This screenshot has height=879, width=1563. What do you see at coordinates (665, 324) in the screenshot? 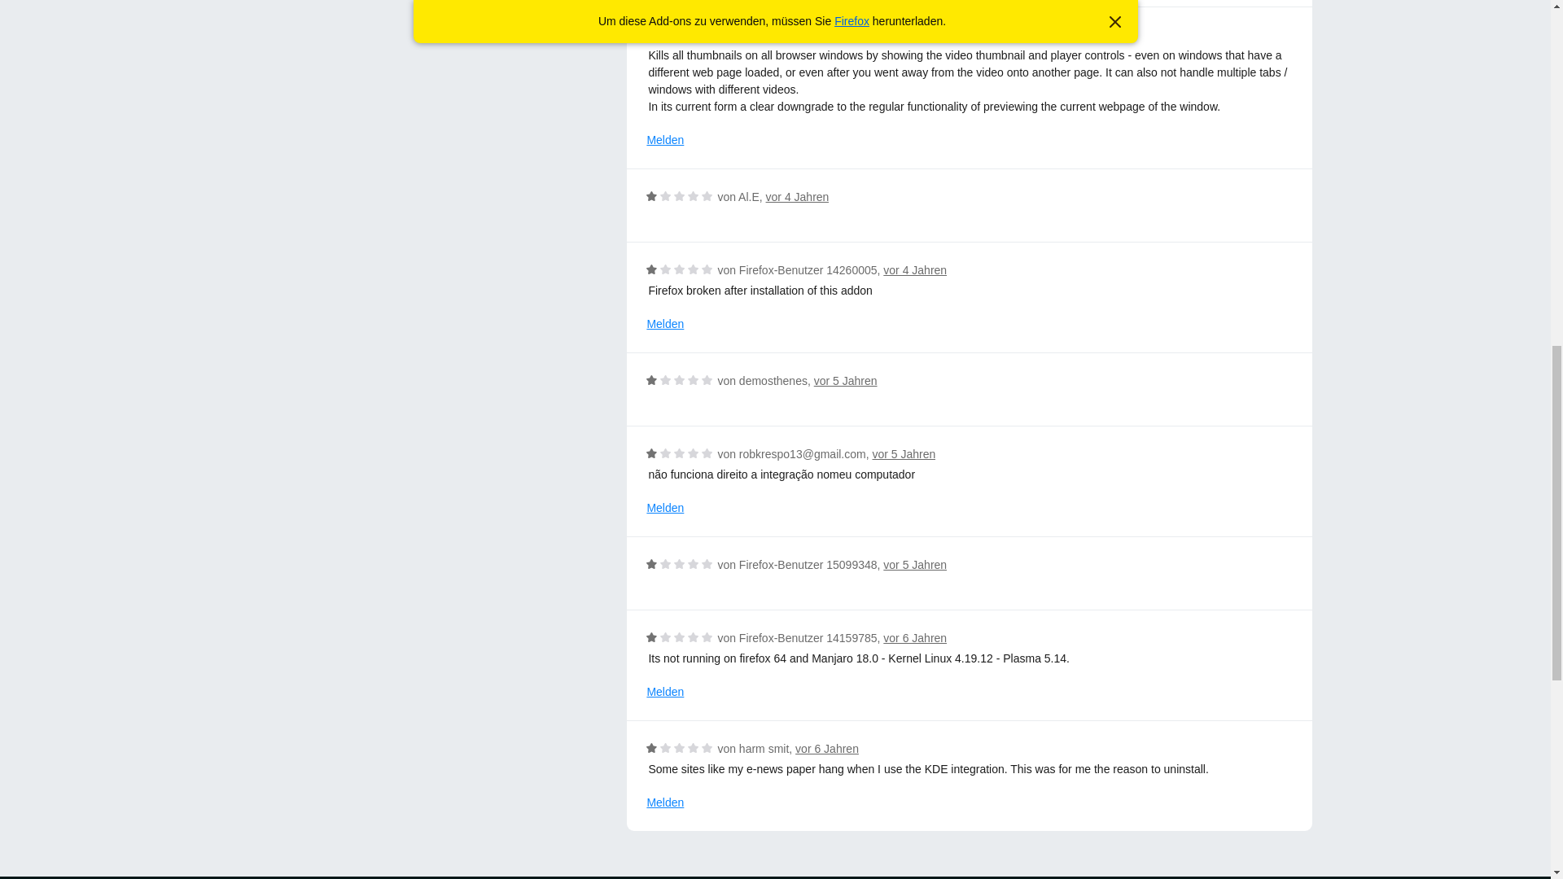
I see `Melden` at bounding box center [665, 324].